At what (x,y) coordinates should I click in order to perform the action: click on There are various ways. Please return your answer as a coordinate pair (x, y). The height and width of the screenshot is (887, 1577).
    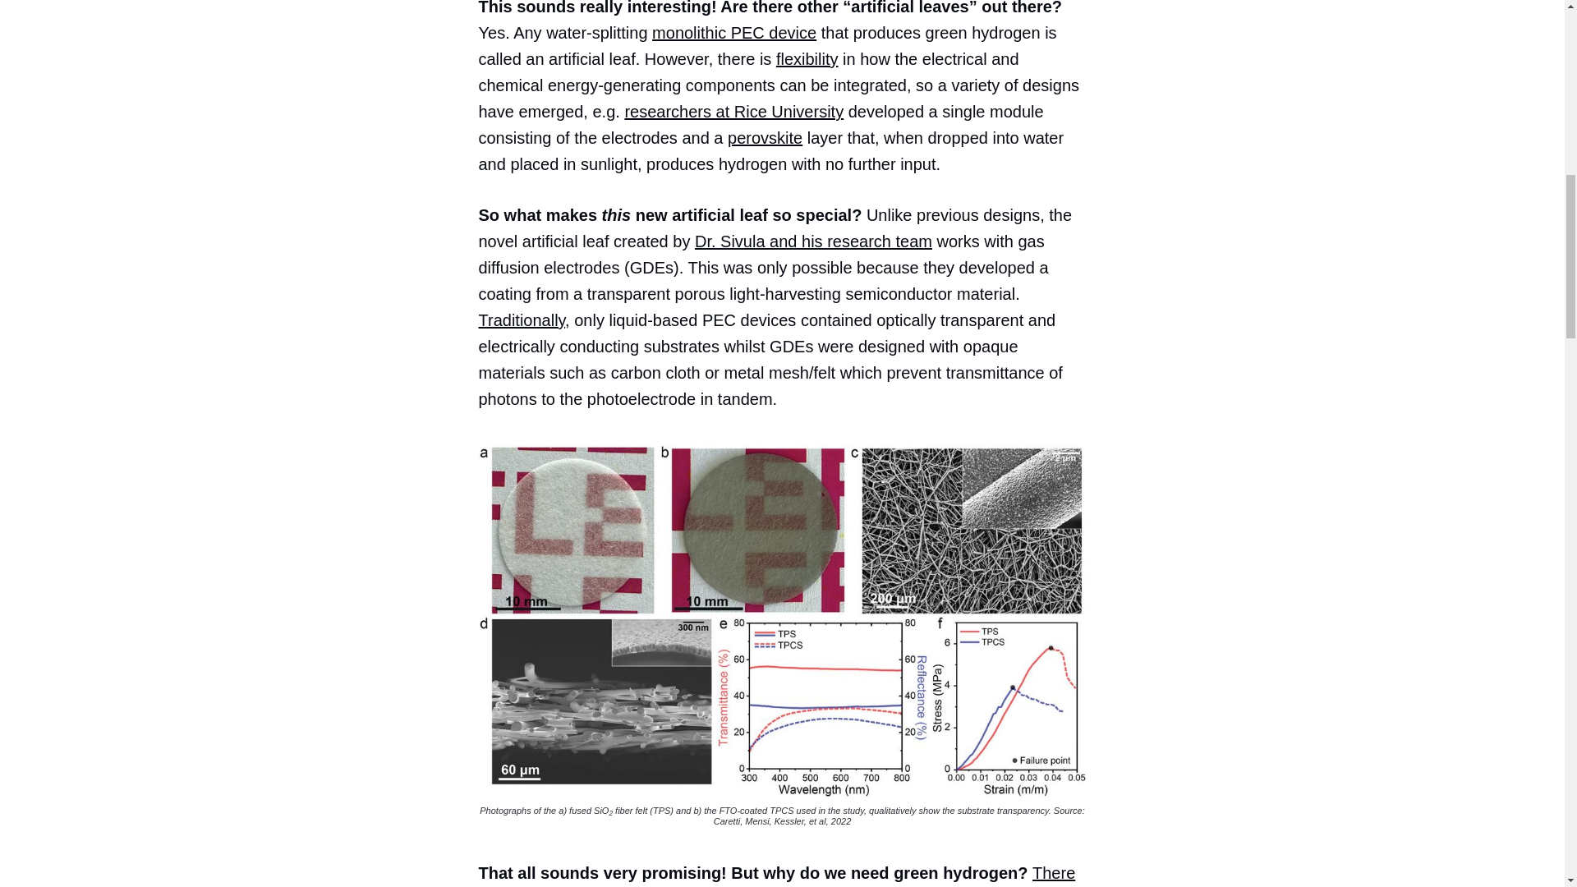
    Looking at the image, I should click on (776, 876).